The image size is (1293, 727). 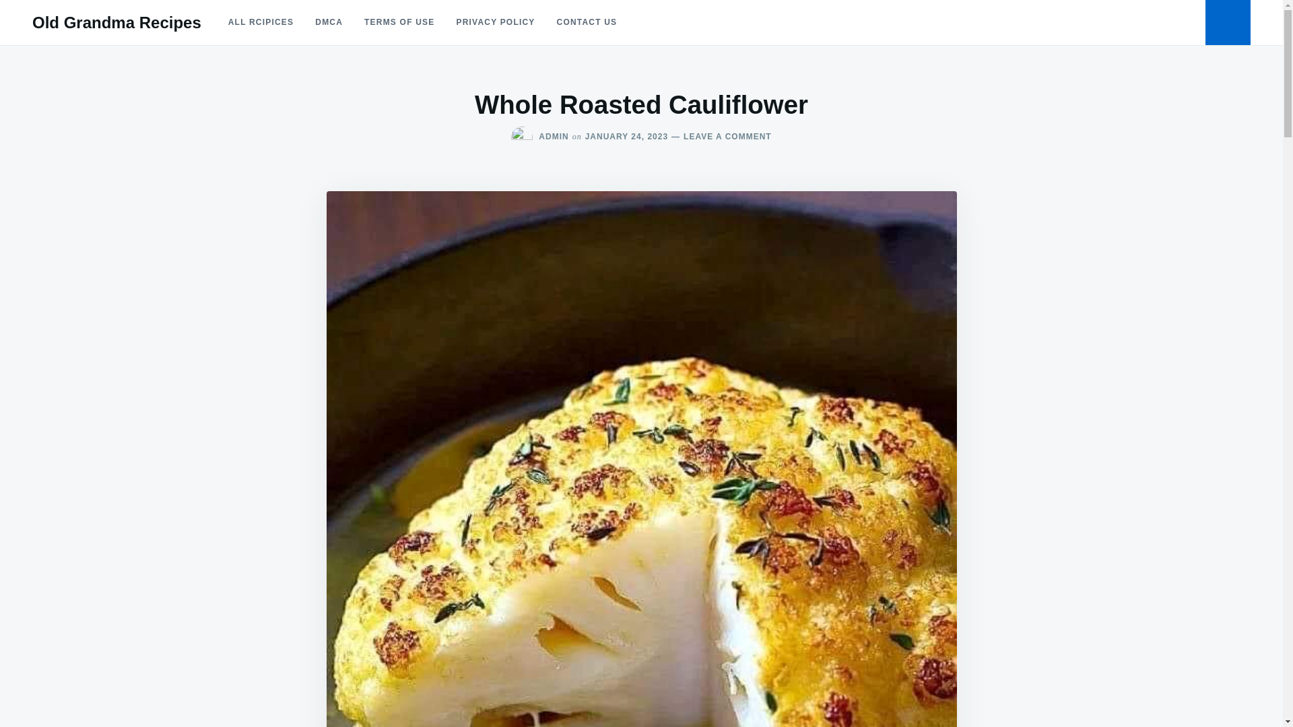 What do you see at coordinates (495, 22) in the screenshot?
I see `JANUARY 24, 2023` at bounding box center [495, 22].